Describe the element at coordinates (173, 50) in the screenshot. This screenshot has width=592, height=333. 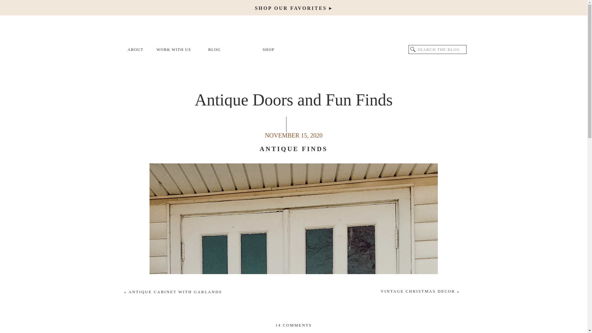
I see `WORK WITH US` at that location.